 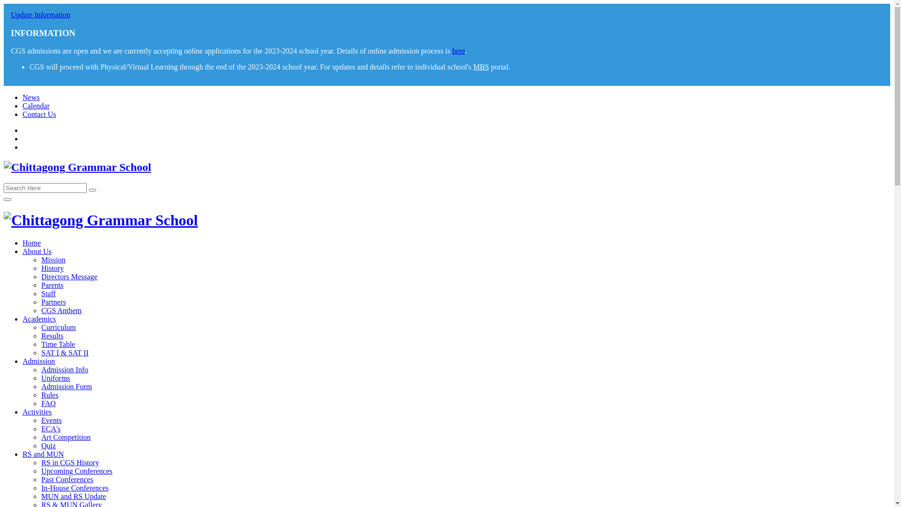 What do you see at coordinates (53, 285) in the screenshot?
I see `Parents` at bounding box center [53, 285].